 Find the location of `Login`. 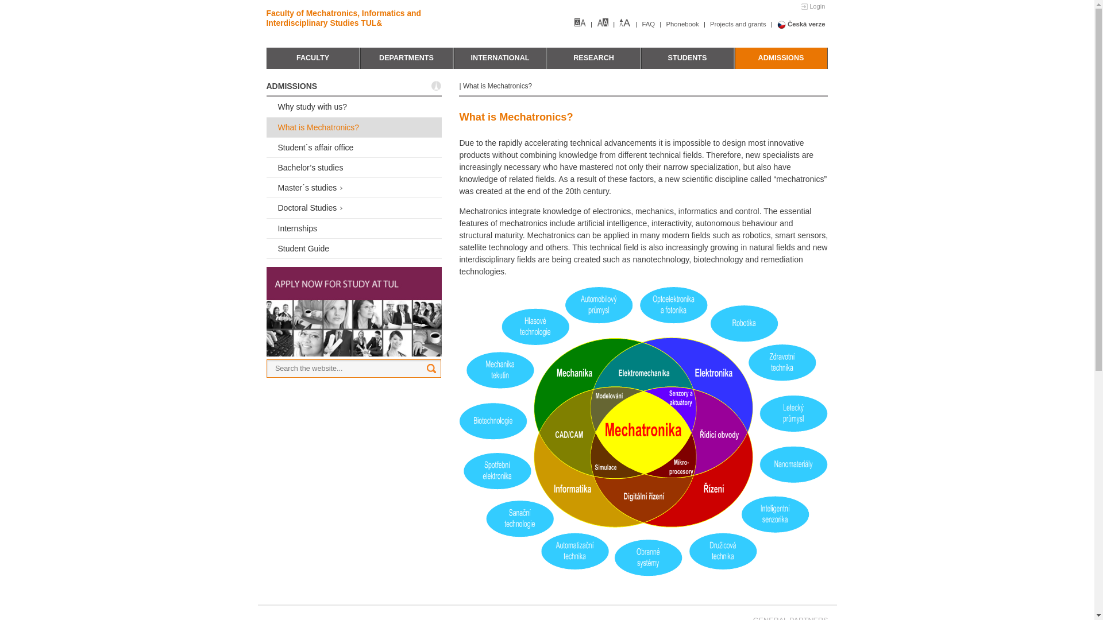

Login is located at coordinates (812, 7).